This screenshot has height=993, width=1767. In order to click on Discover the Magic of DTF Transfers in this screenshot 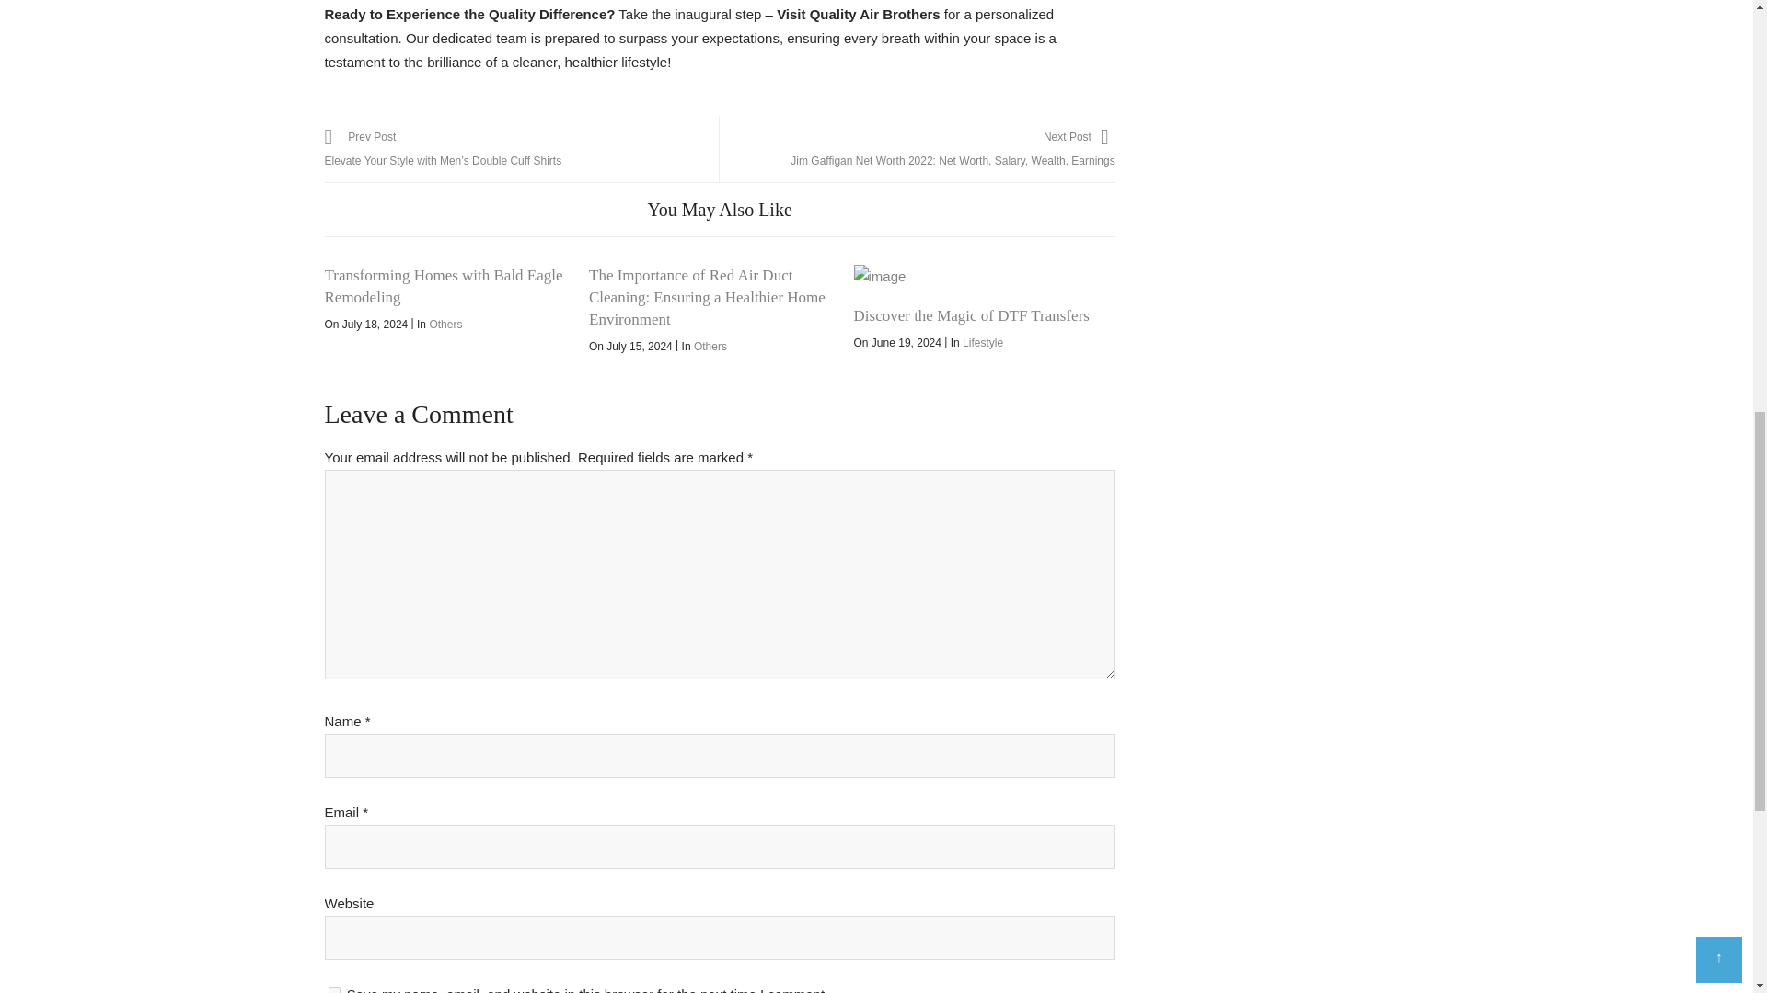, I will do `click(972, 315)`.